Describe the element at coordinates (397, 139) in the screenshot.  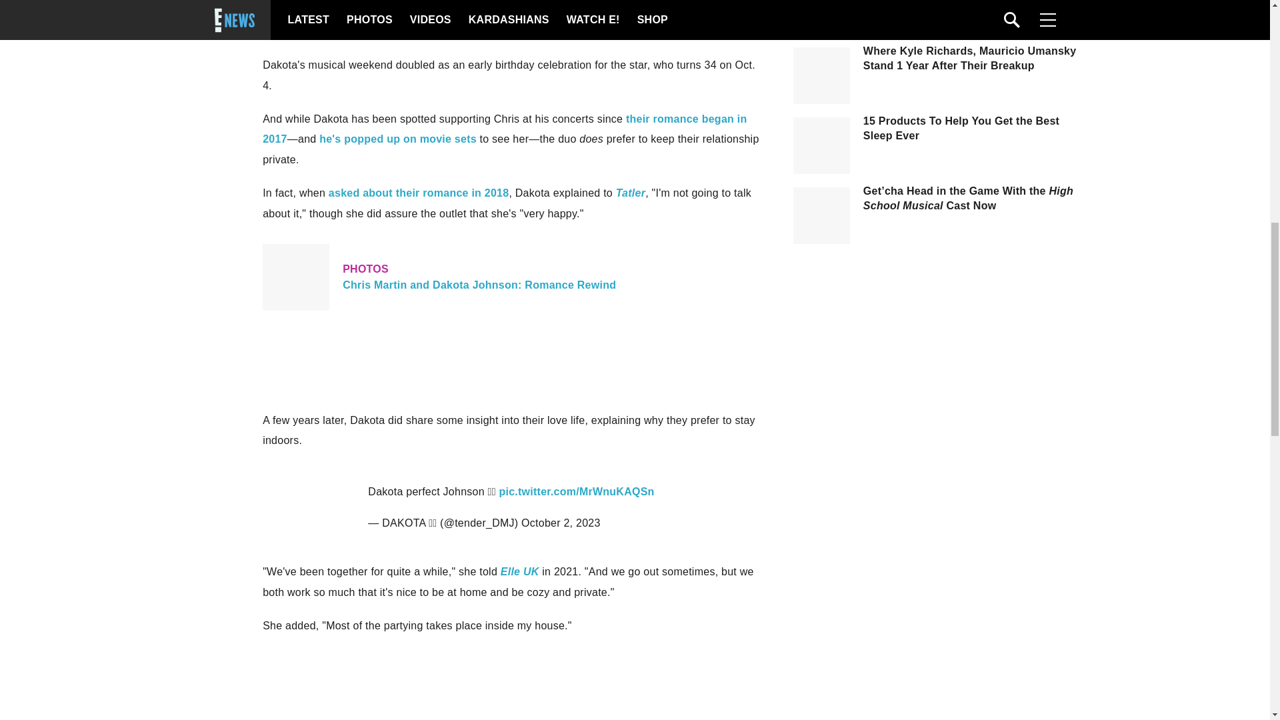
I see `he's popped up on movie sets` at that location.